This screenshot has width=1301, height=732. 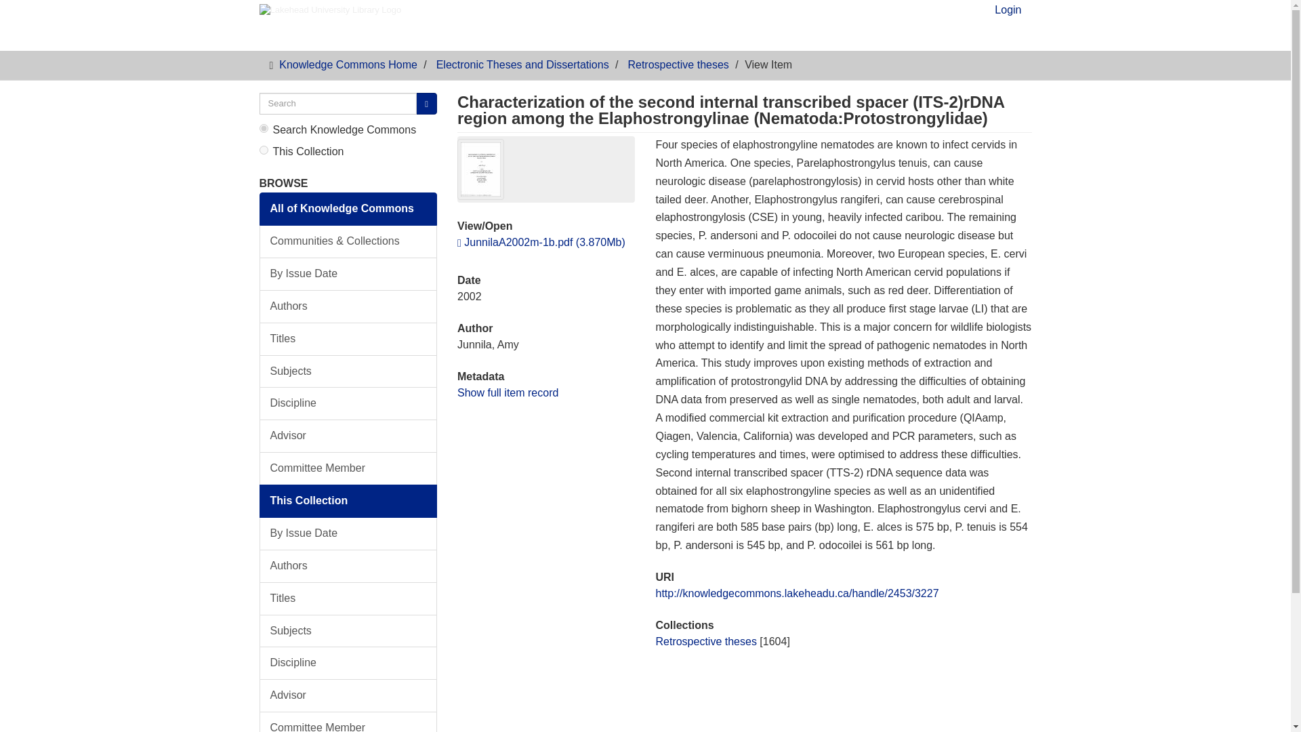 What do you see at coordinates (1008, 14) in the screenshot?
I see `Login` at bounding box center [1008, 14].